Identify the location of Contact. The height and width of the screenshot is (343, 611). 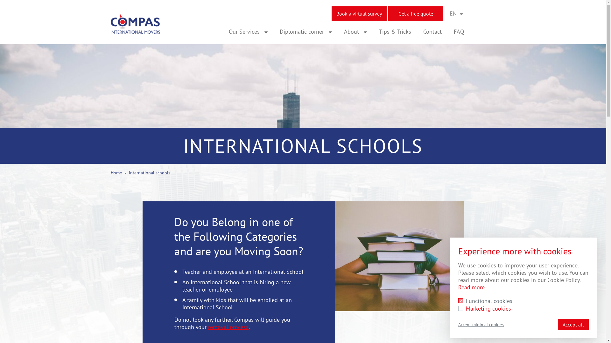
(432, 32).